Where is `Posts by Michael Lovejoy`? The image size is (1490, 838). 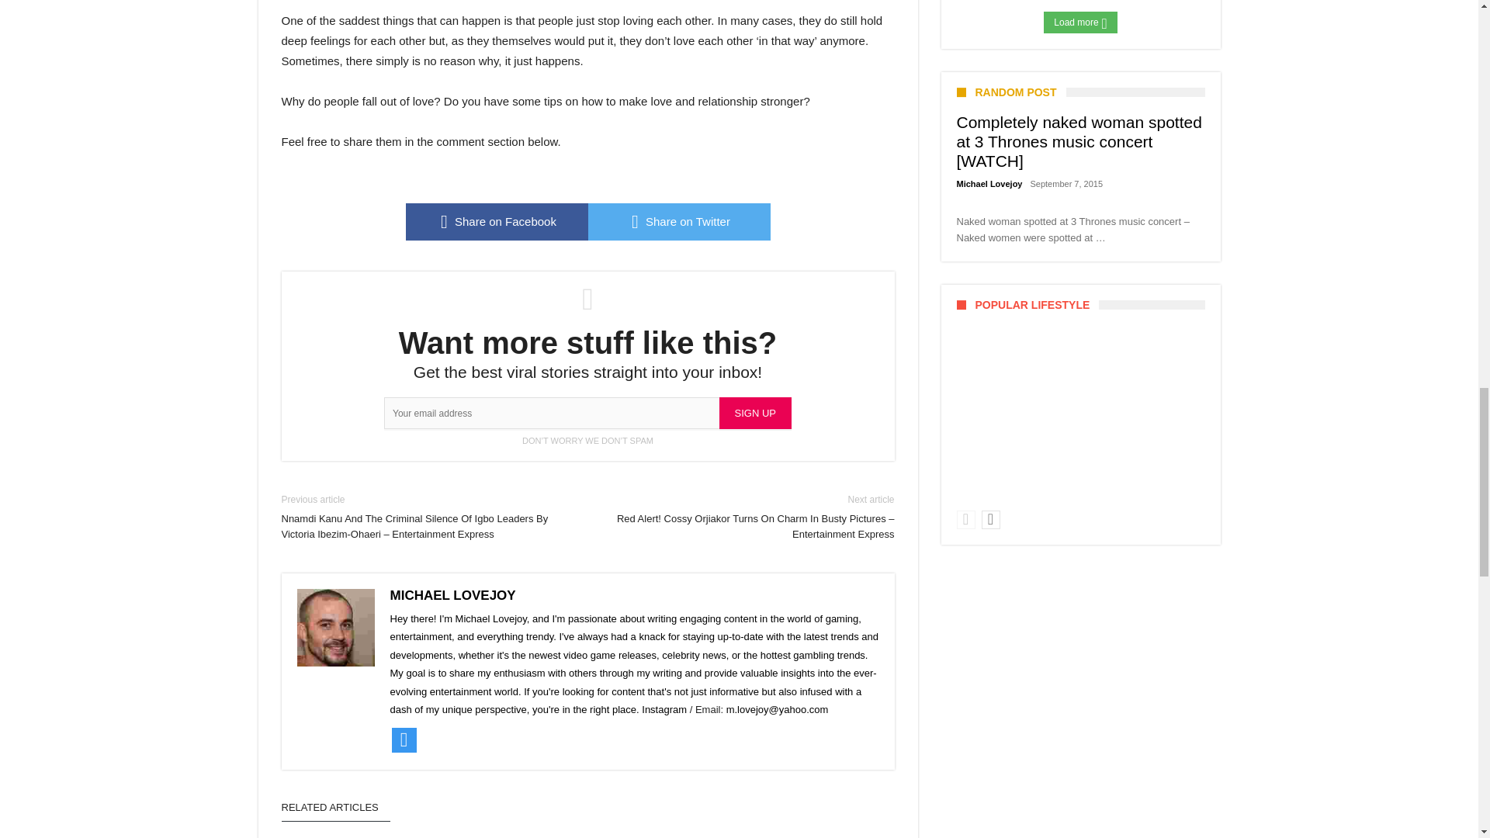 Posts by Michael Lovejoy is located at coordinates (989, 185).